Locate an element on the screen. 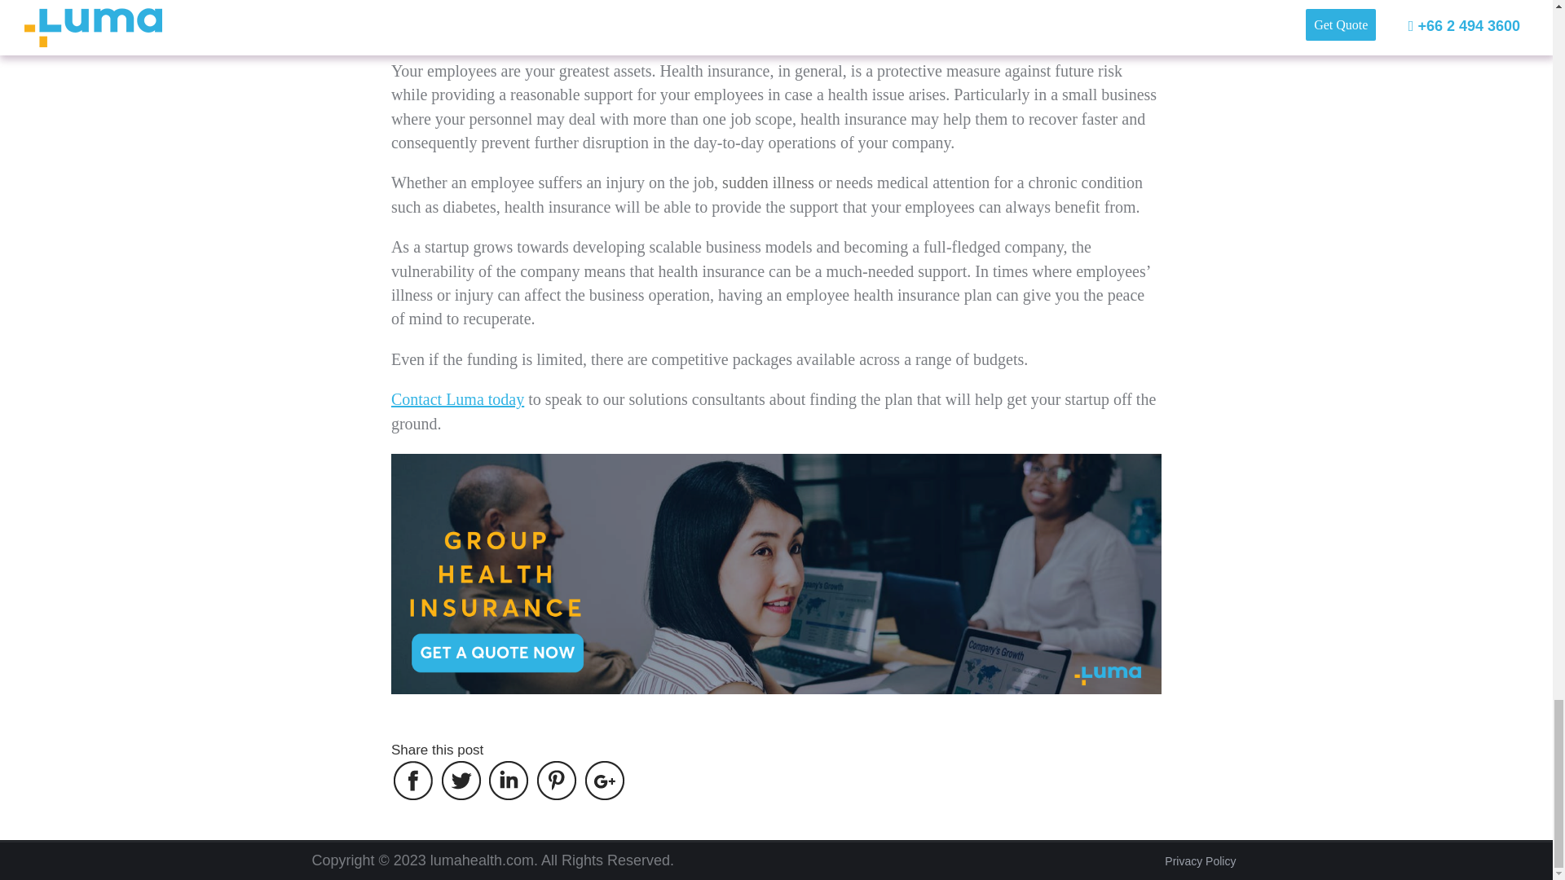  email is located at coordinates (604, 781).